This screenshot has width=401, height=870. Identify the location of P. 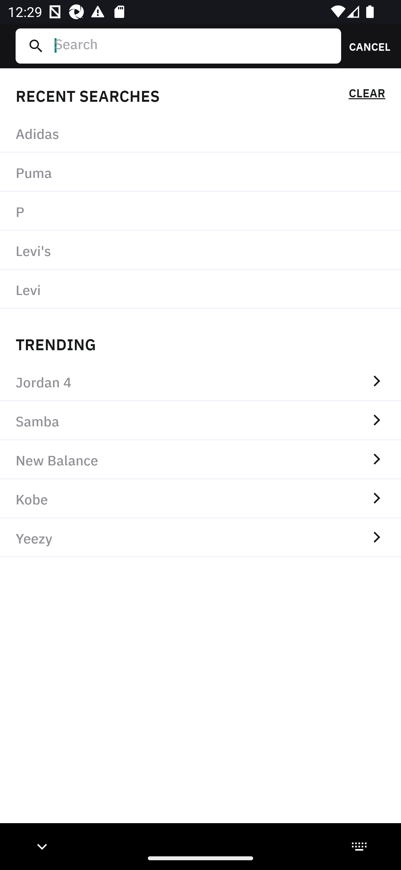
(200, 211).